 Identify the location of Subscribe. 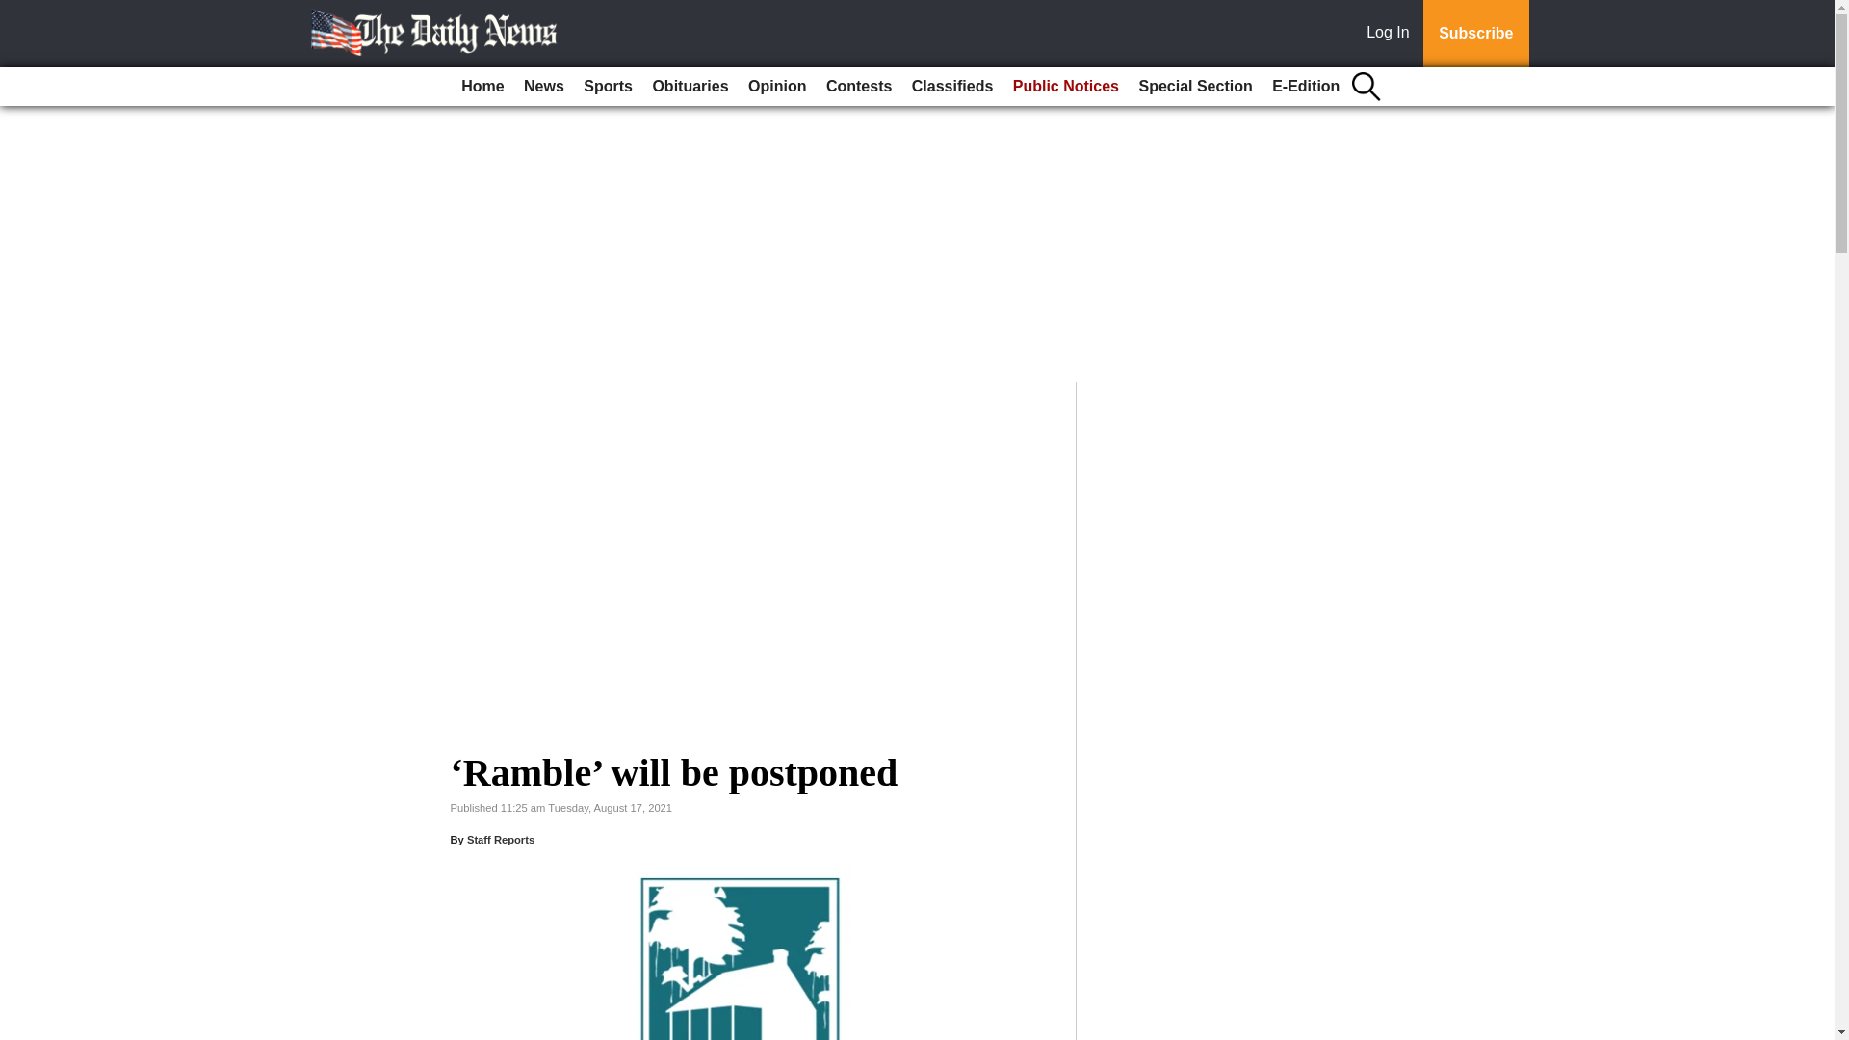
(1475, 34).